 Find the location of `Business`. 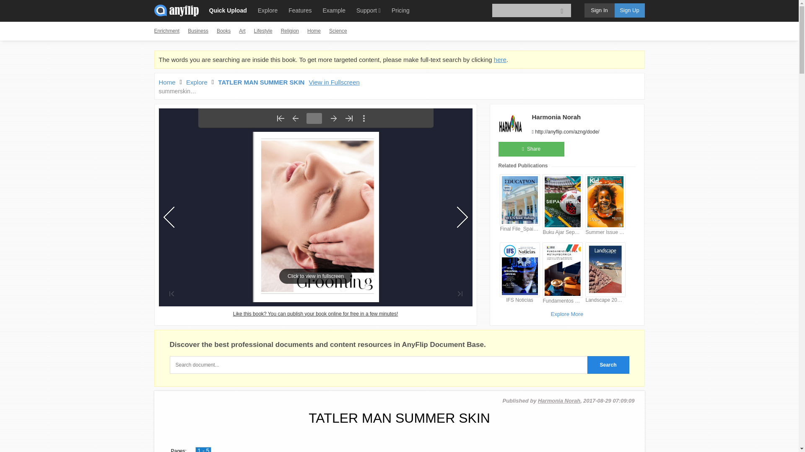

Business is located at coordinates (198, 31).